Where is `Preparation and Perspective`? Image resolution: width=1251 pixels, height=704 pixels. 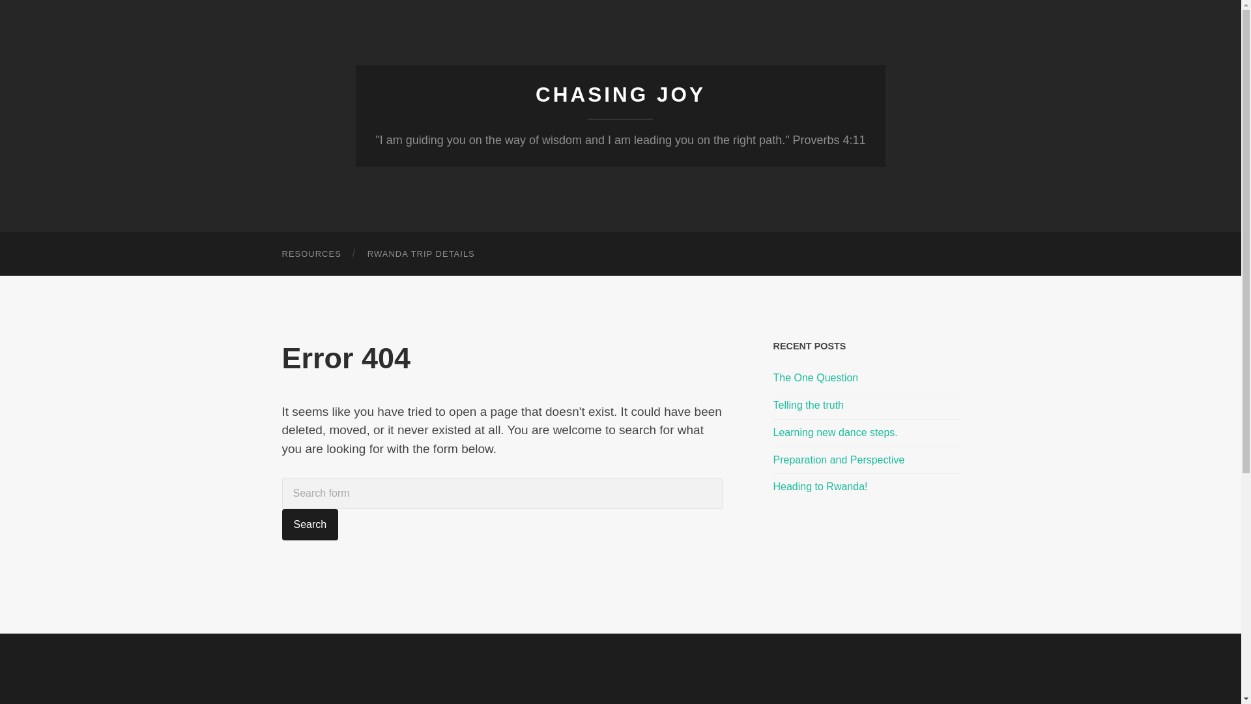
Preparation and Perspective is located at coordinates (866, 460).